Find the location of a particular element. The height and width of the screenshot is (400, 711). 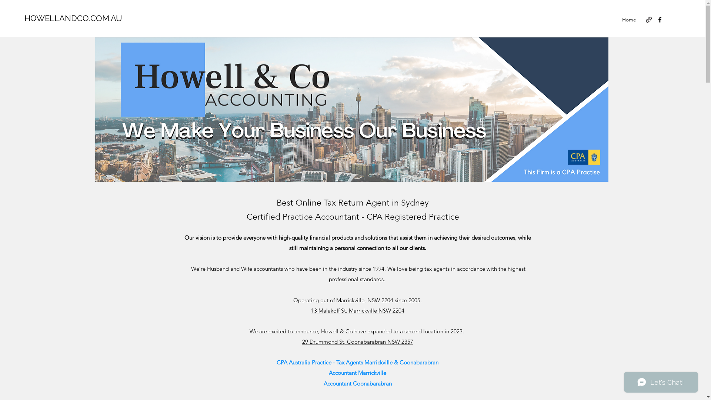

Home is located at coordinates (629, 20).